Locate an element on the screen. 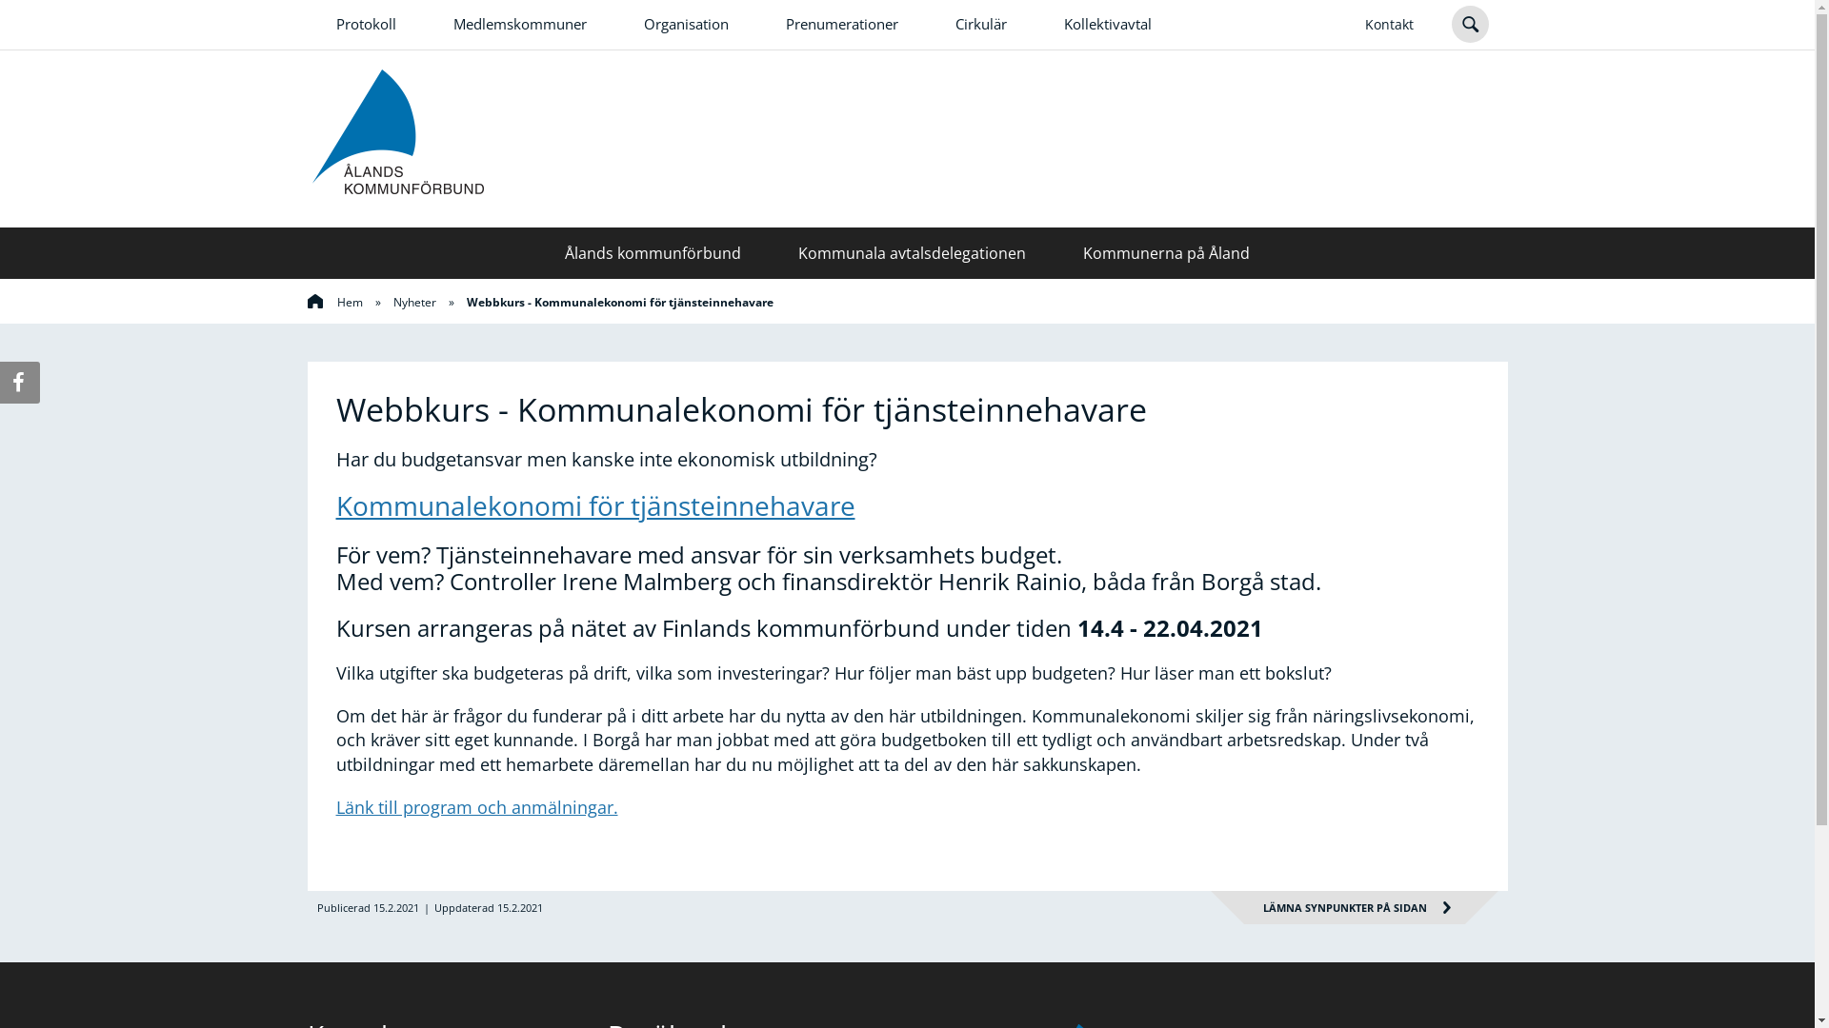 This screenshot has width=1829, height=1028. Protokoll is located at coordinates (366, 25).